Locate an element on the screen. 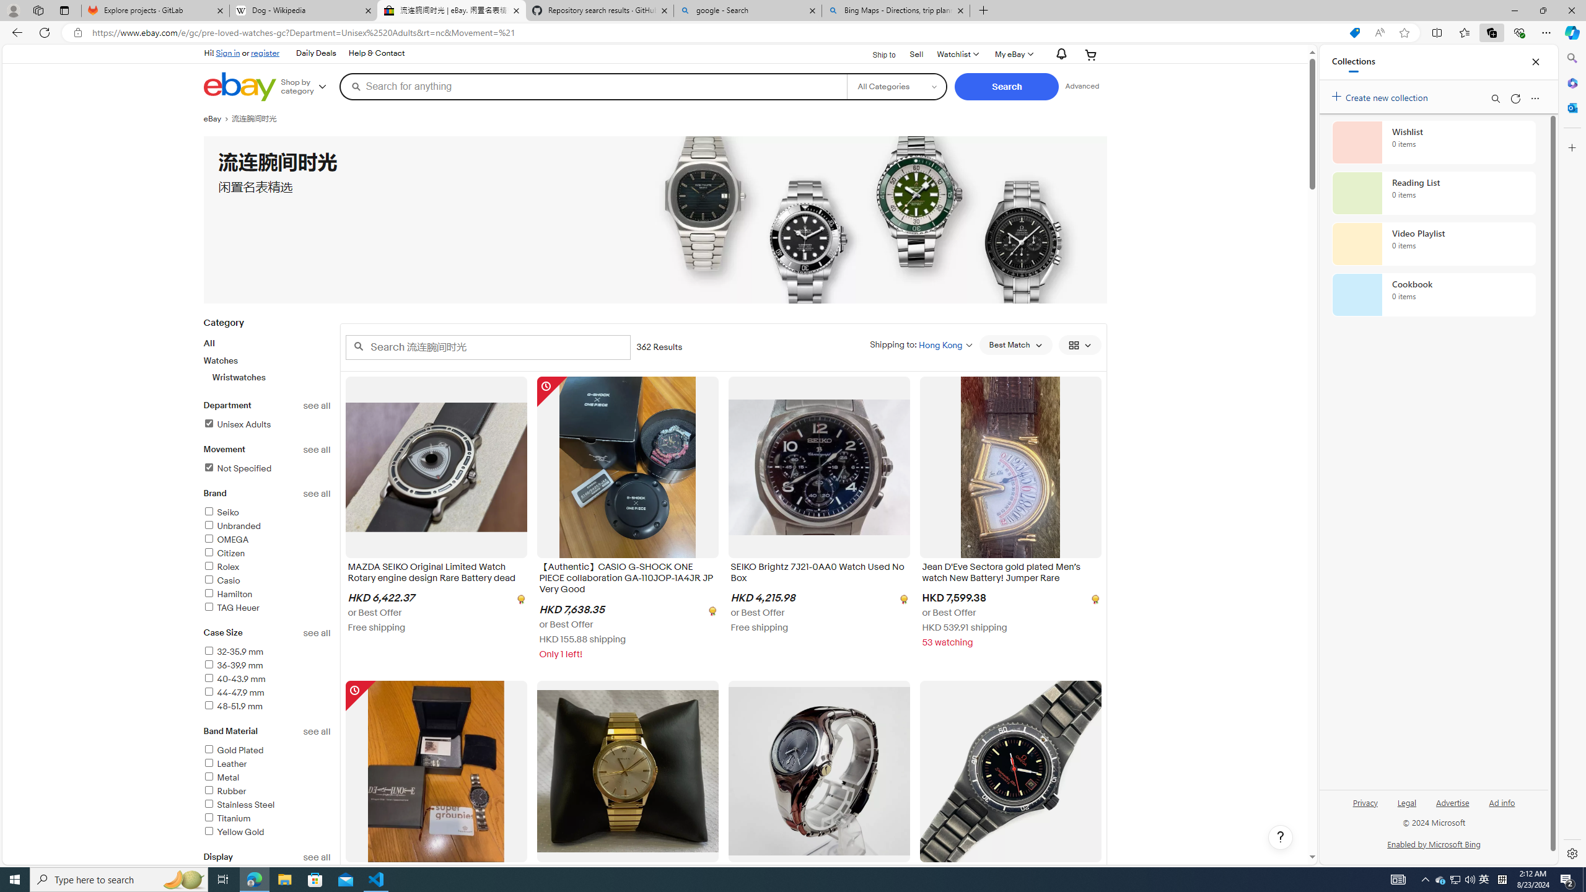  Shop by category is located at coordinates (309, 87).